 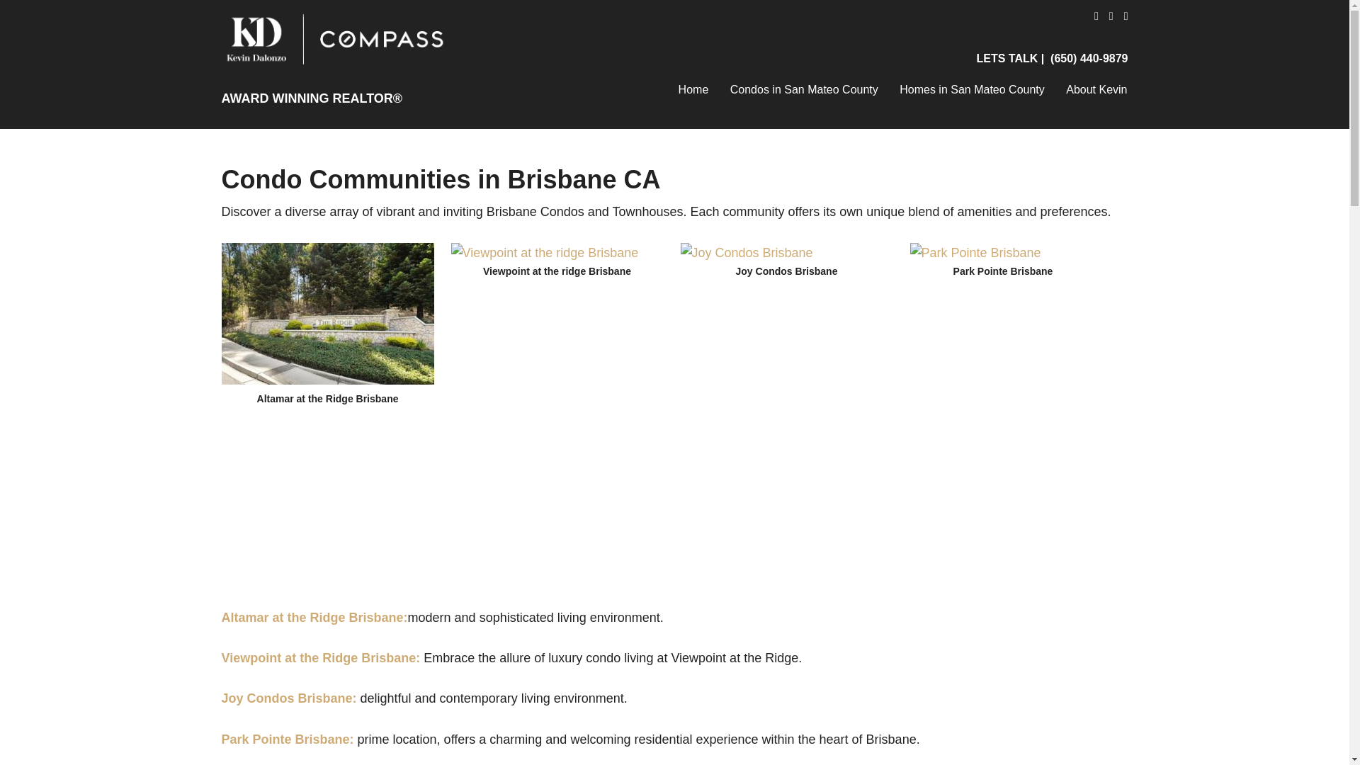 What do you see at coordinates (288, 698) in the screenshot?
I see `Joy Condos Brisbane:` at bounding box center [288, 698].